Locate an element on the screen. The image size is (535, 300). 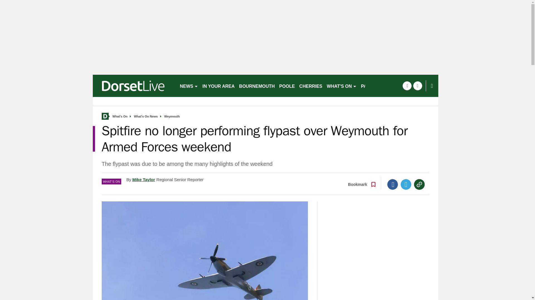
twitter is located at coordinates (417, 86).